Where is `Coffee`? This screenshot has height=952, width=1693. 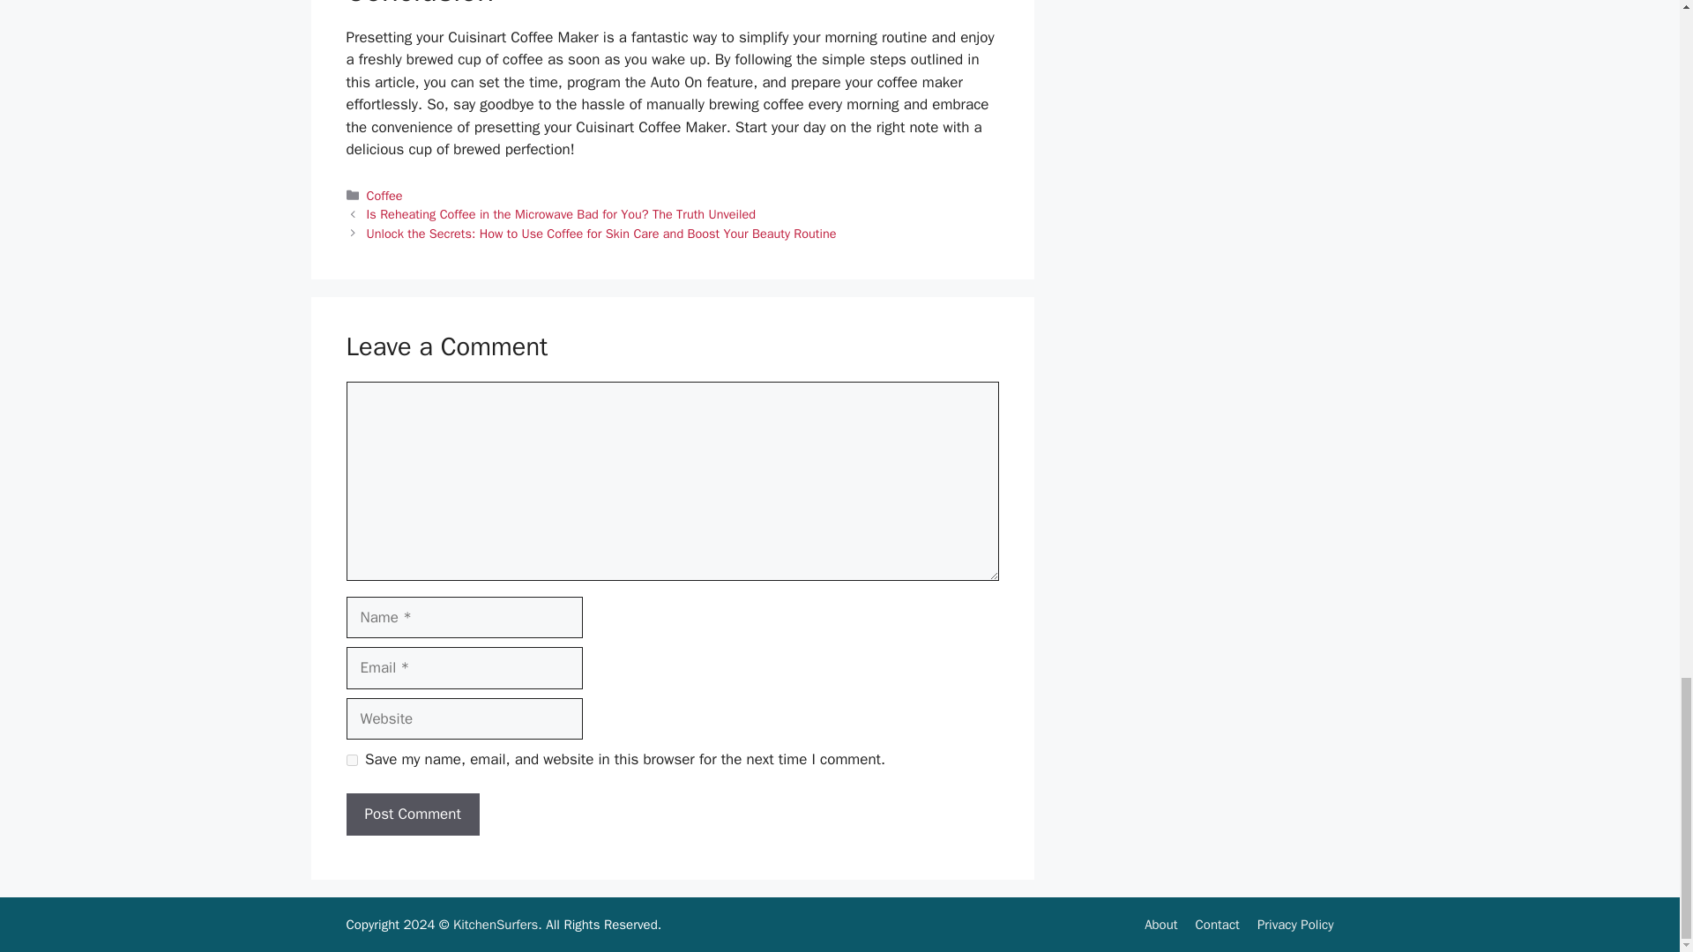 Coffee is located at coordinates (384, 196).